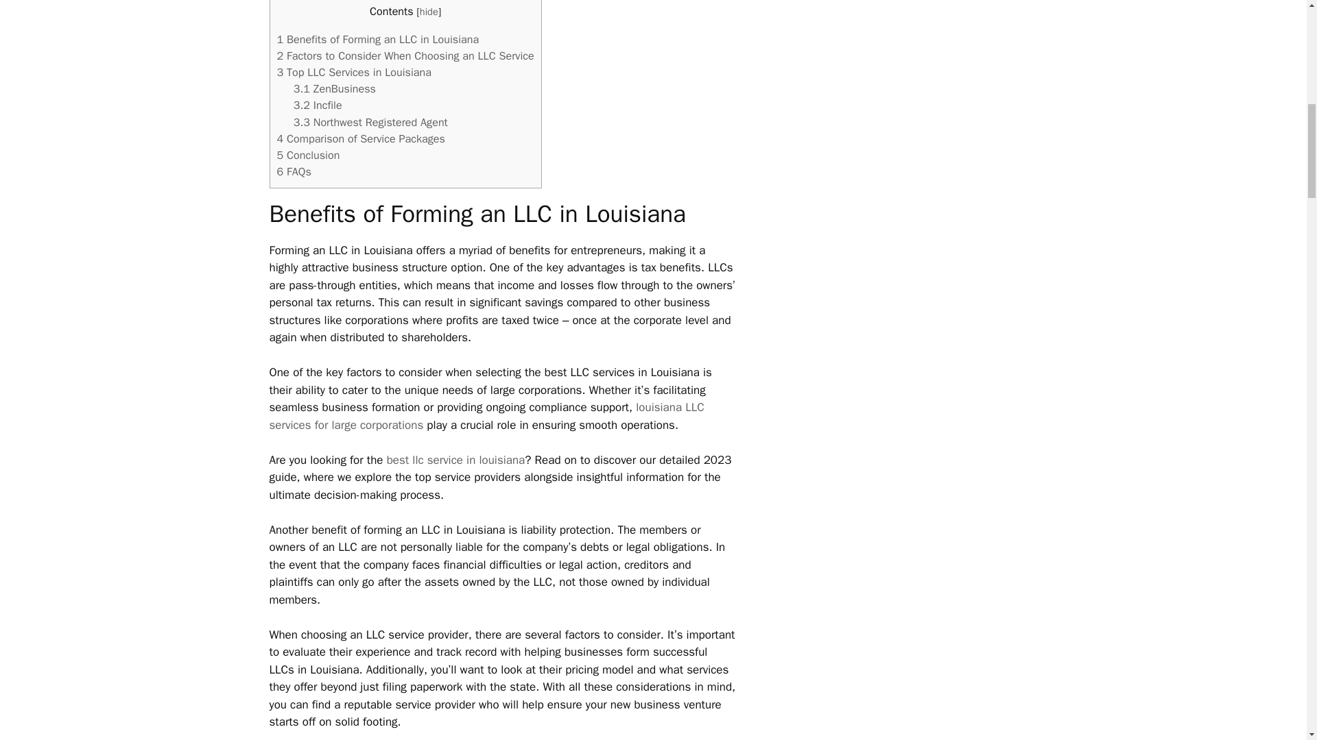  What do you see at coordinates (361, 138) in the screenshot?
I see `4 Comparison of Service Packages` at bounding box center [361, 138].